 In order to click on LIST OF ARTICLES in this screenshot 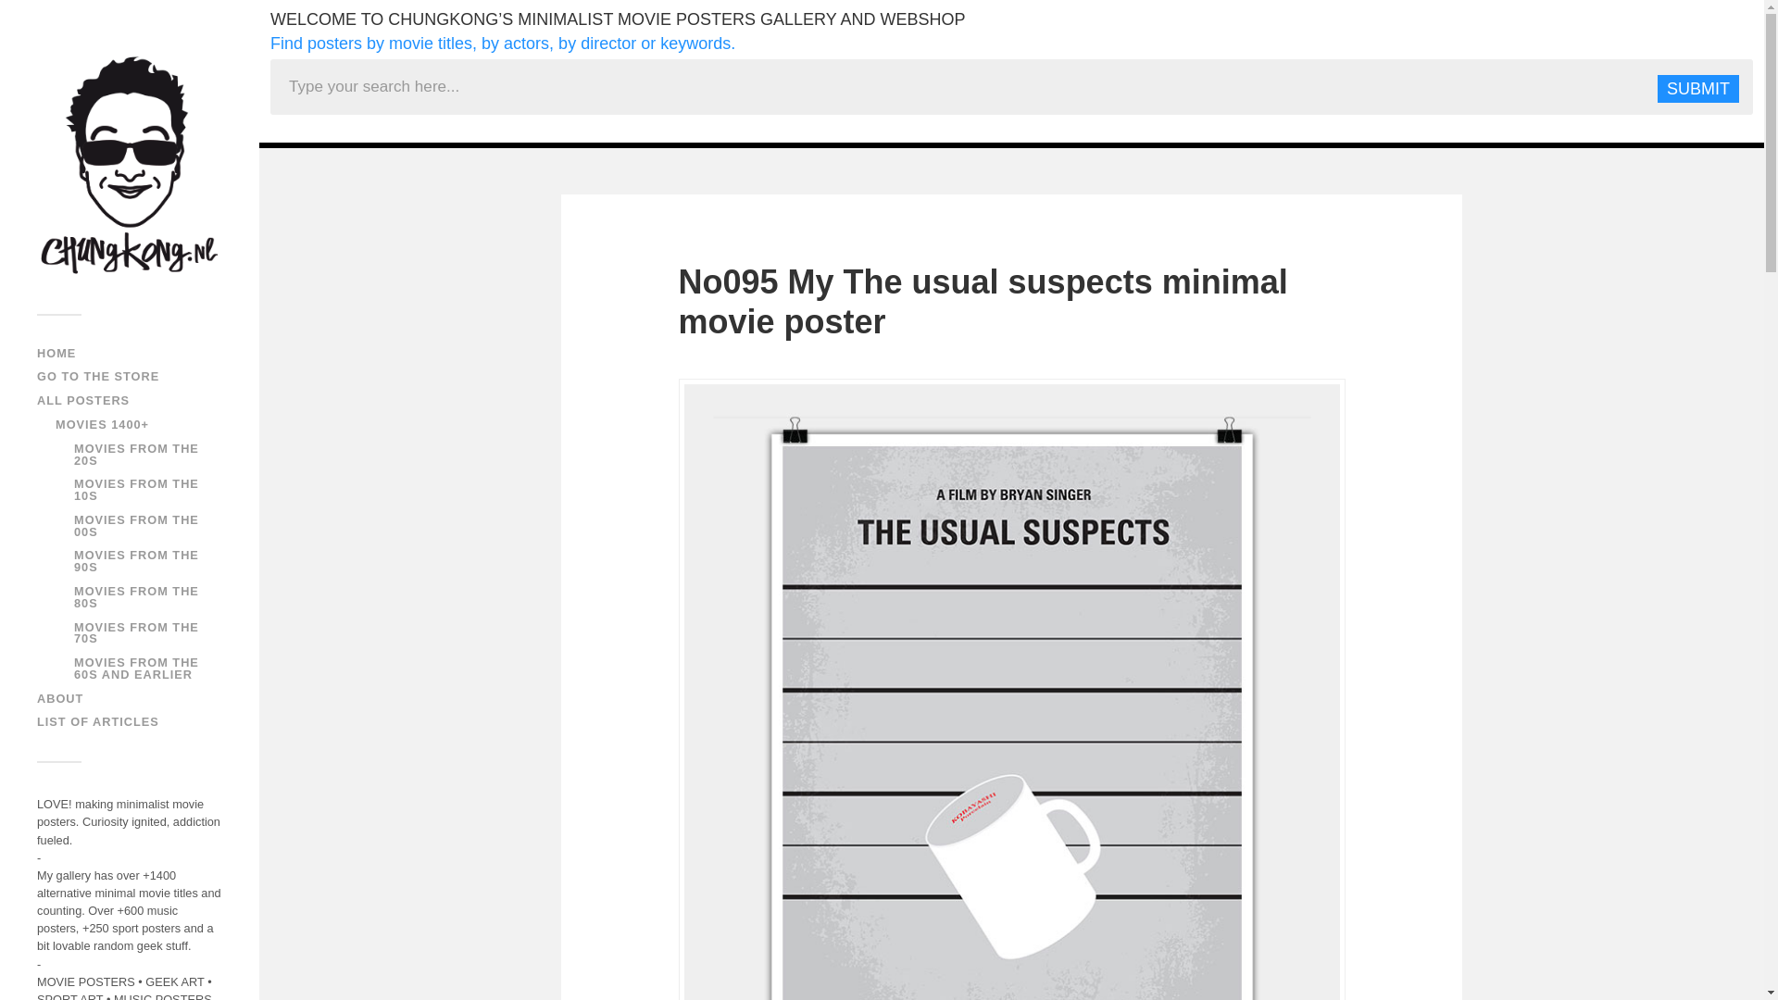, I will do `click(98, 722)`.